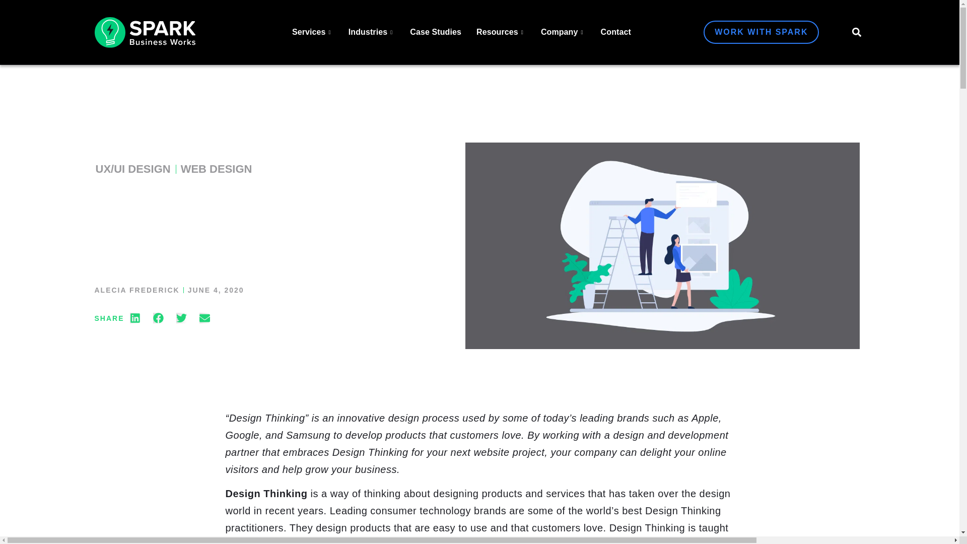  I want to click on Case Studies, so click(435, 32).